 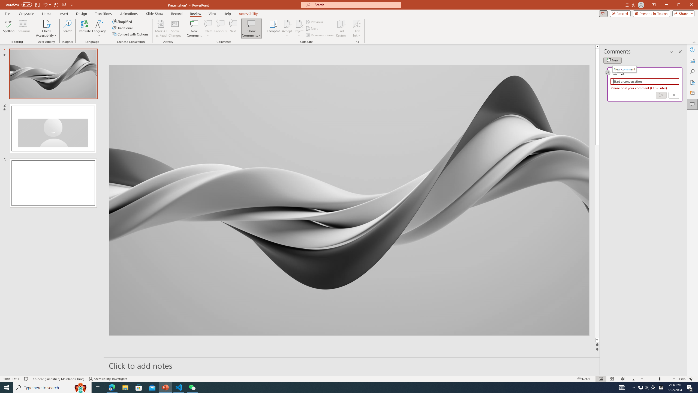 I want to click on Compare, so click(x=273, y=28).